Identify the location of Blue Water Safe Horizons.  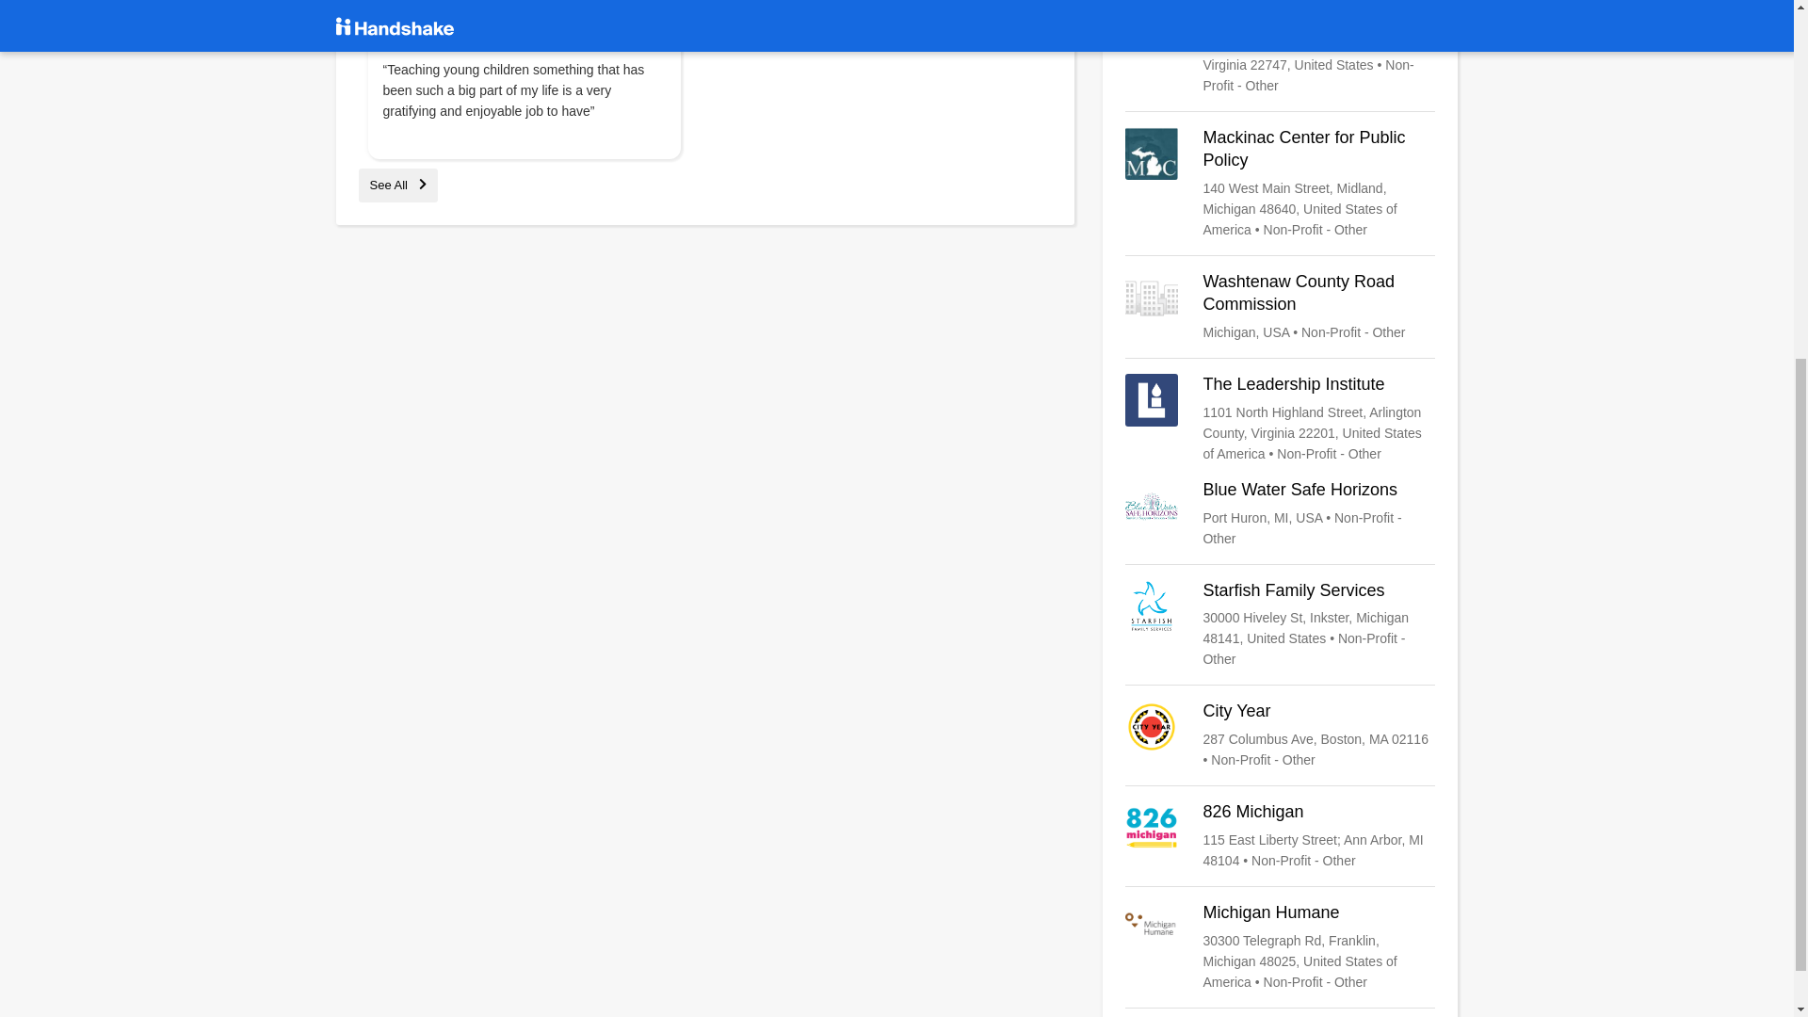
(1280, 514).